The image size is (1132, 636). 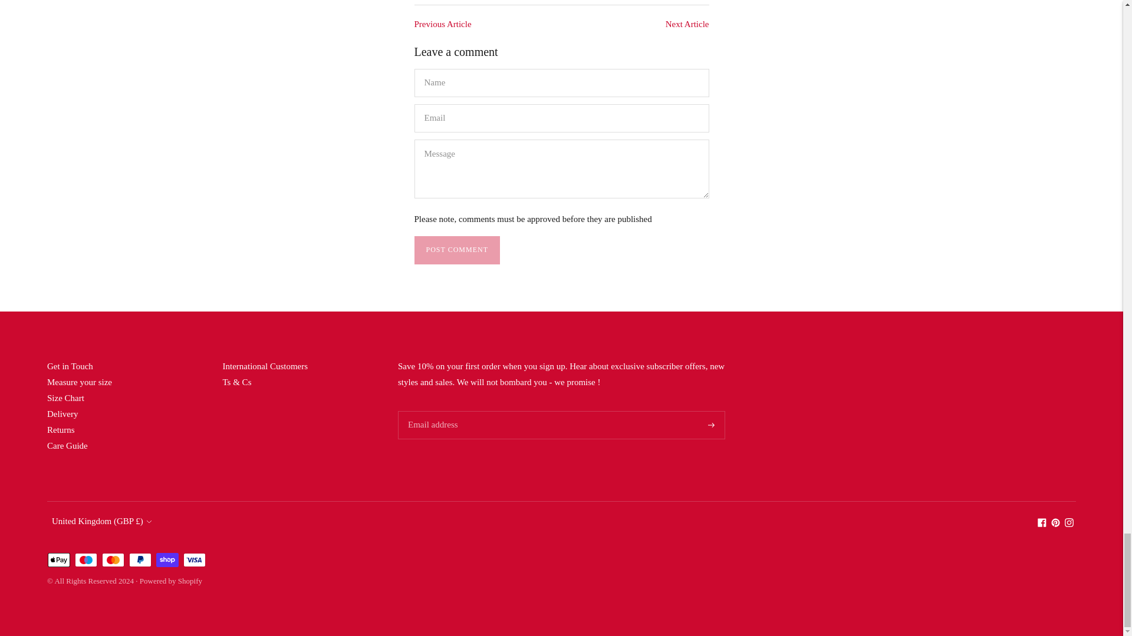 I want to click on Justine Tabak on Facebook, so click(x=1042, y=524).